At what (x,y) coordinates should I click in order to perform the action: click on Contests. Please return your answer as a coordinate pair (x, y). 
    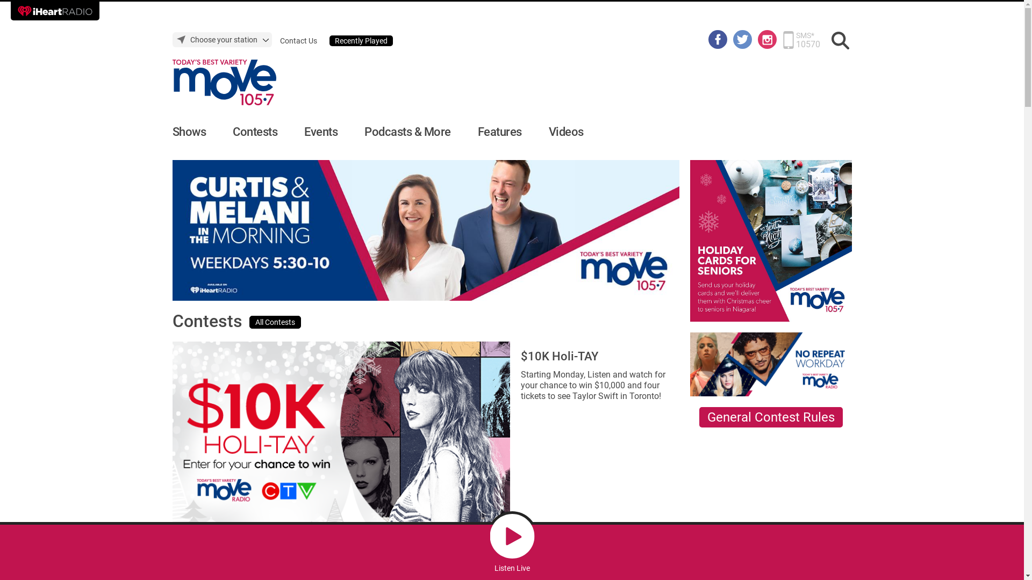
    Looking at the image, I should click on (255, 132).